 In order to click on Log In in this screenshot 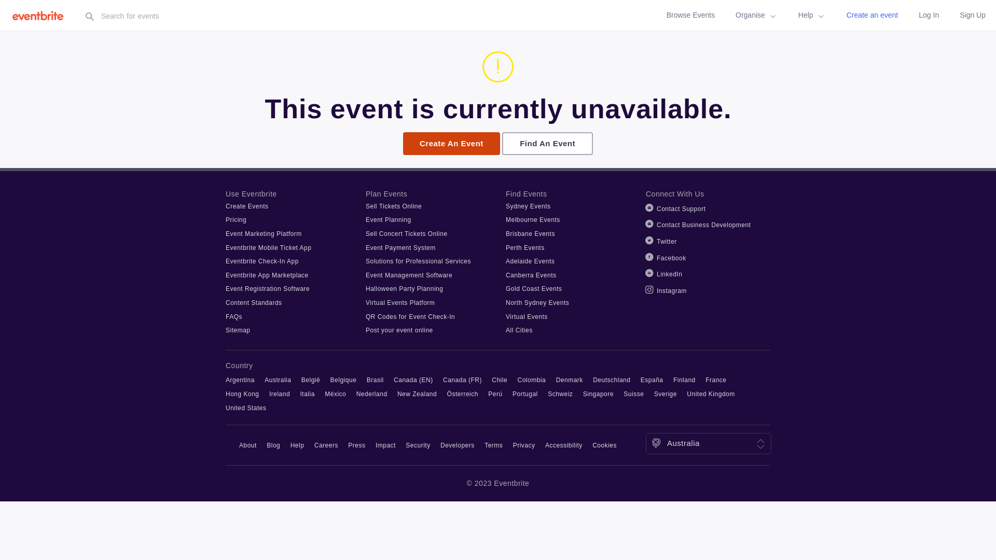, I will do `click(929, 16)`.